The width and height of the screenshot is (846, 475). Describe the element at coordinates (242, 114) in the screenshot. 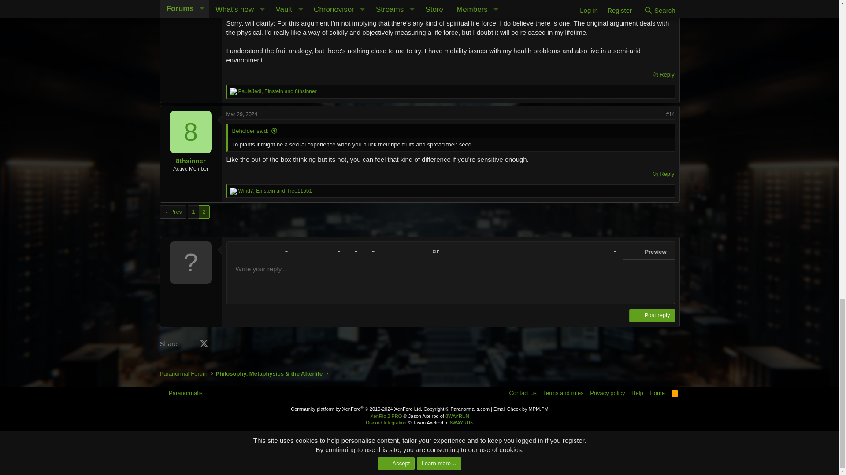

I see `Mar 29, 2024 at 10:15 PM` at that location.